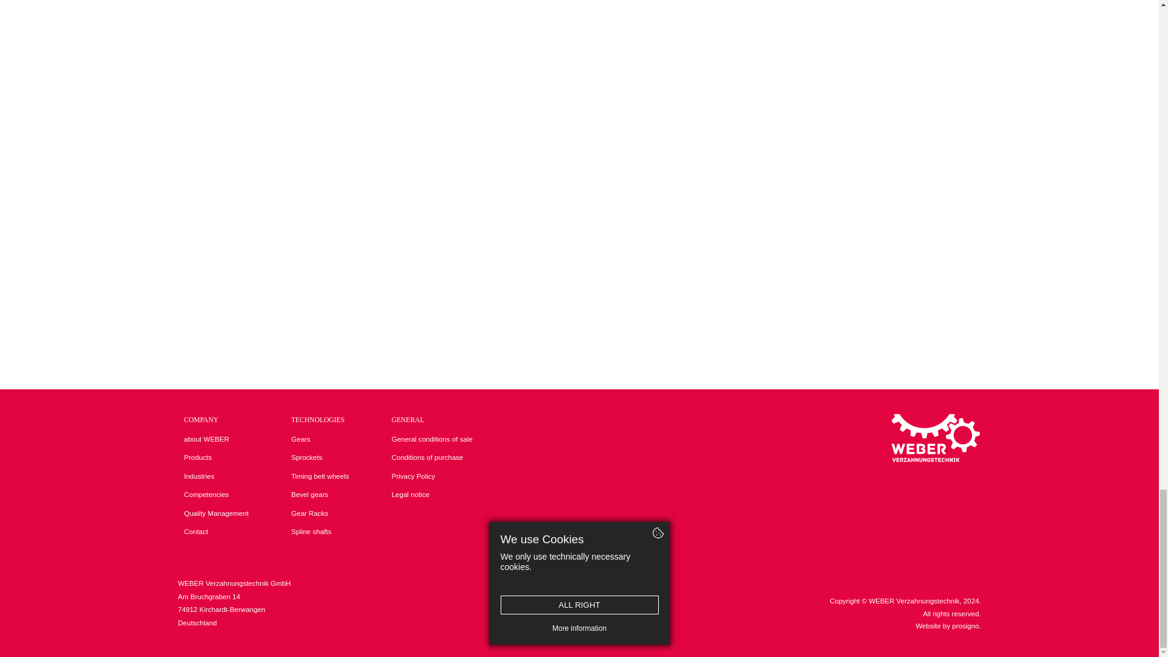 The height and width of the screenshot is (657, 1168). Describe the element at coordinates (215, 495) in the screenshot. I see `Competencies` at that location.